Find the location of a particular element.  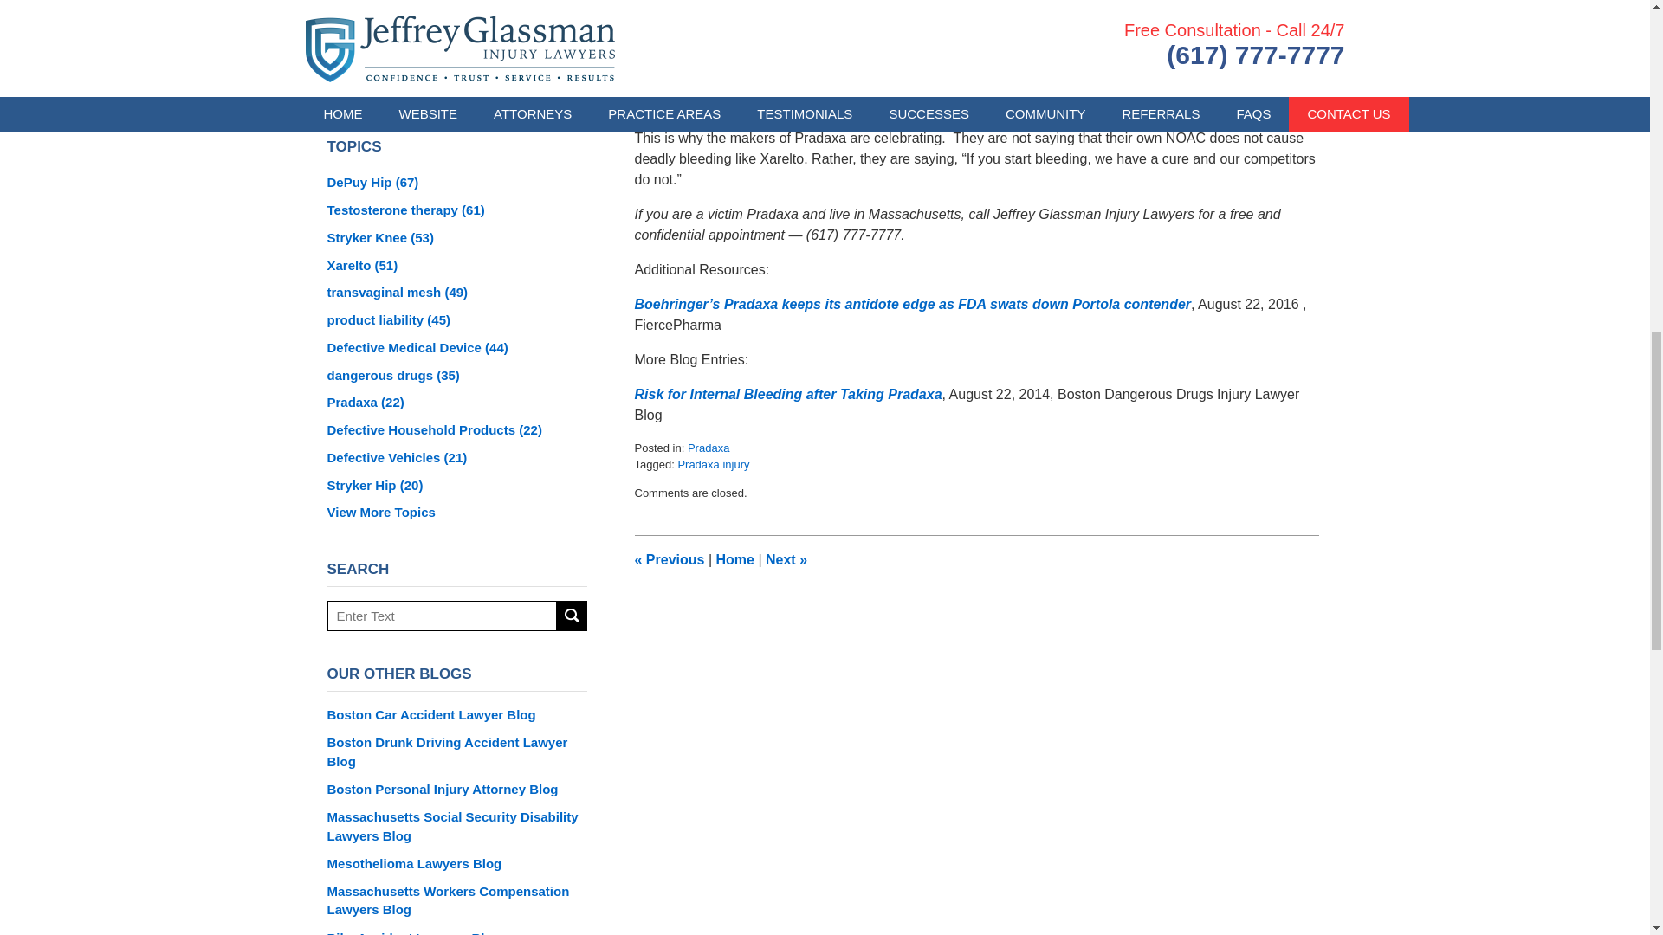

Home is located at coordinates (734, 559).